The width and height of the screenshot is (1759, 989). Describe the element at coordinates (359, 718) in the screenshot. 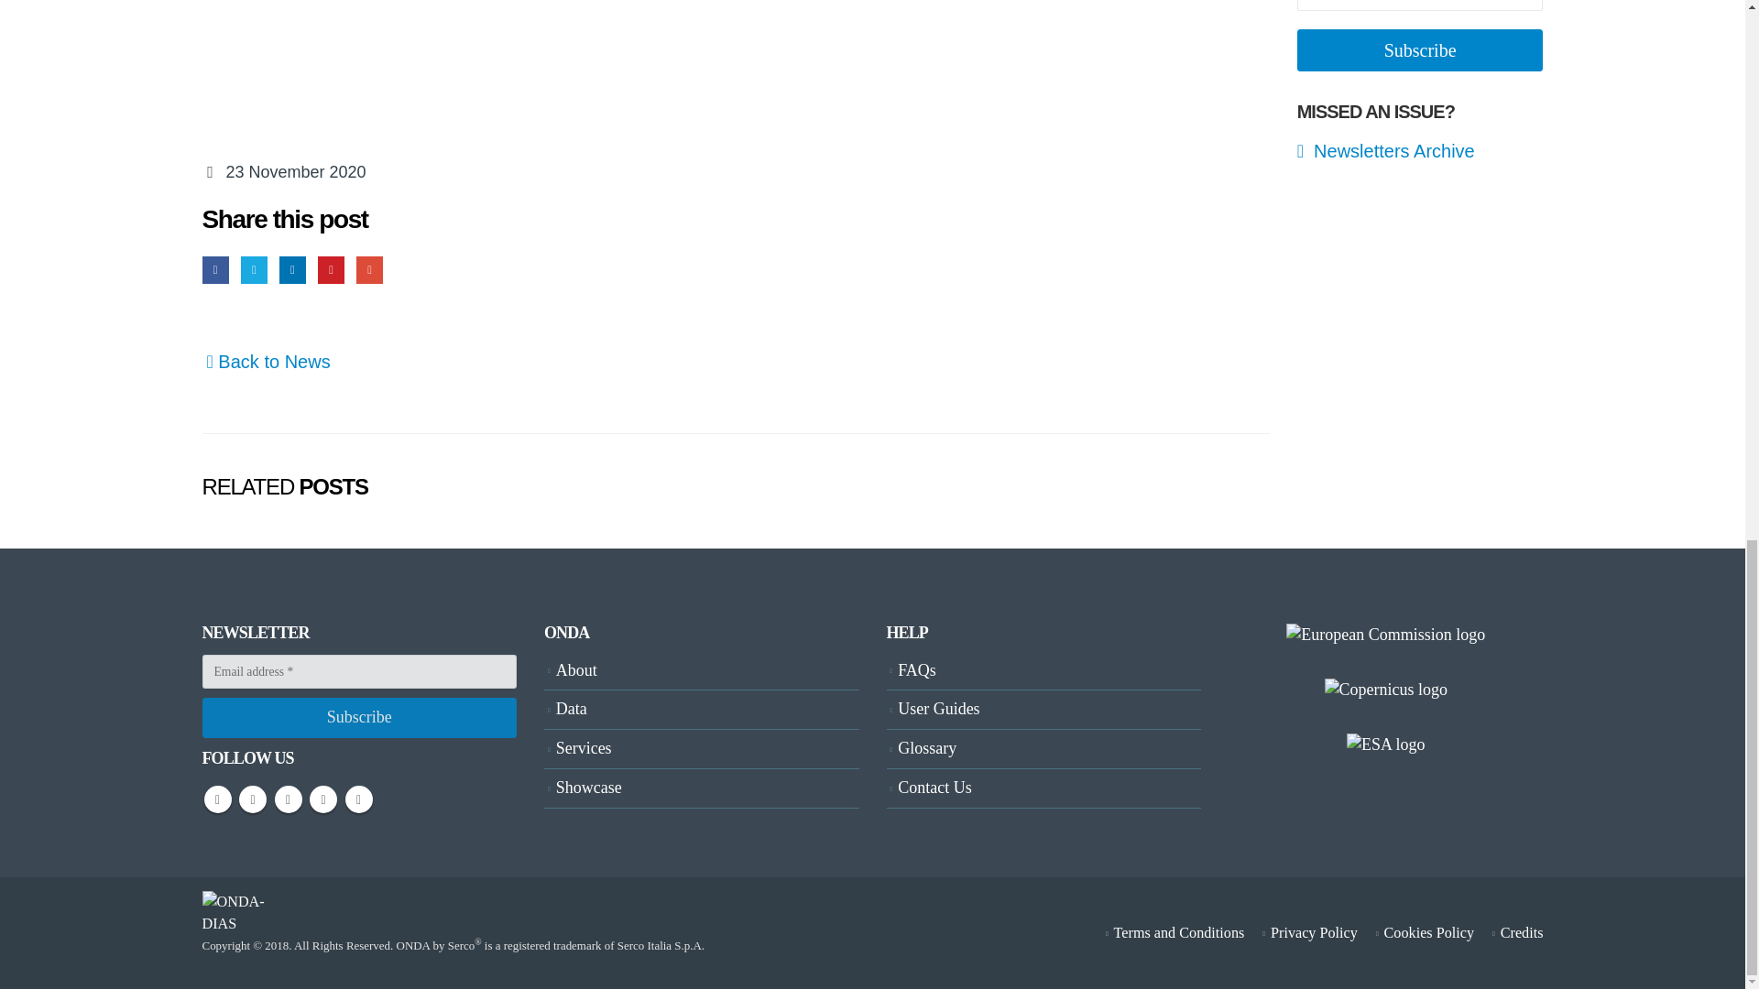

I see `Subscribe` at that location.